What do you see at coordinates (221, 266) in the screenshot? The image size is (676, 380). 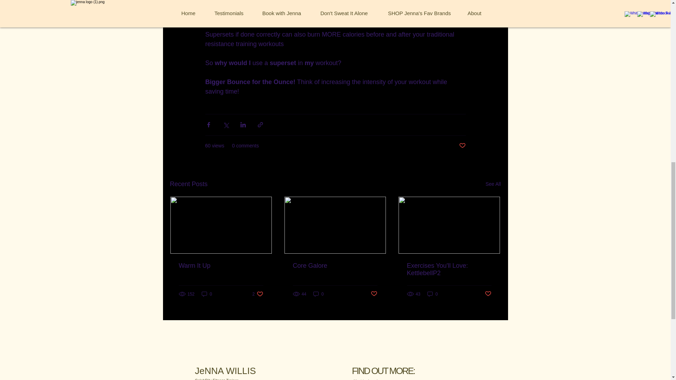 I see `Warm It Up` at bounding box center [221, 266].